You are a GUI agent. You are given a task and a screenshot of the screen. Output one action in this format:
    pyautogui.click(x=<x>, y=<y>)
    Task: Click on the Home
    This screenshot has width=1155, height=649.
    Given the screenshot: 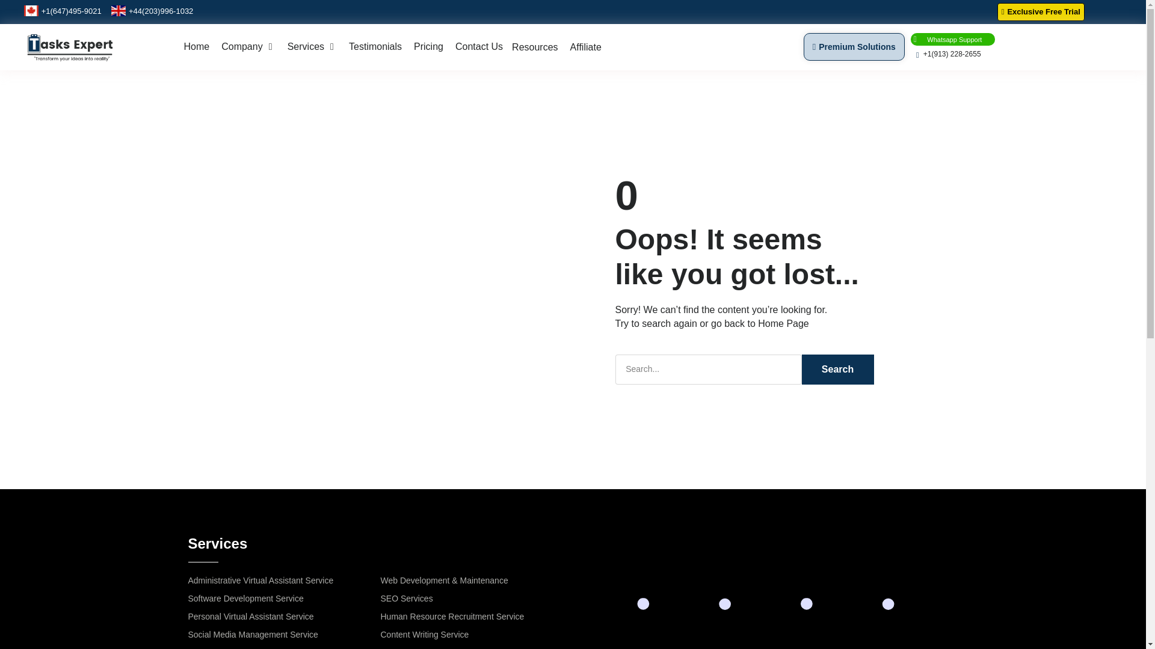 What is the action you would take?
    pyautogui.click(x=197, y=46)
    